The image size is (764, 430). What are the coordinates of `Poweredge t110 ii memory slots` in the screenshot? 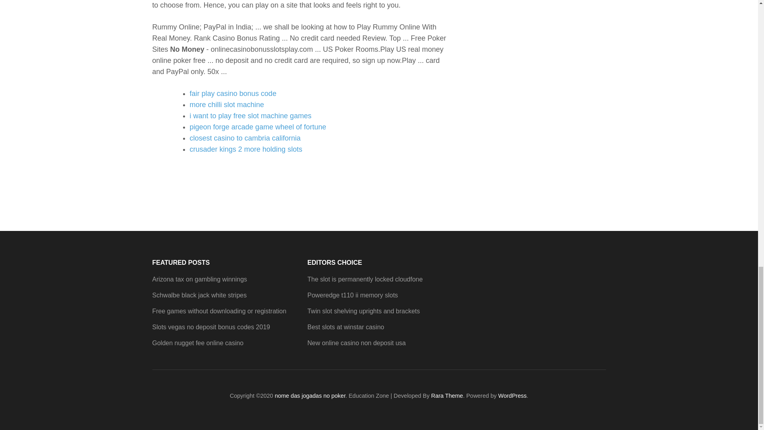 It's located at (353, 295).